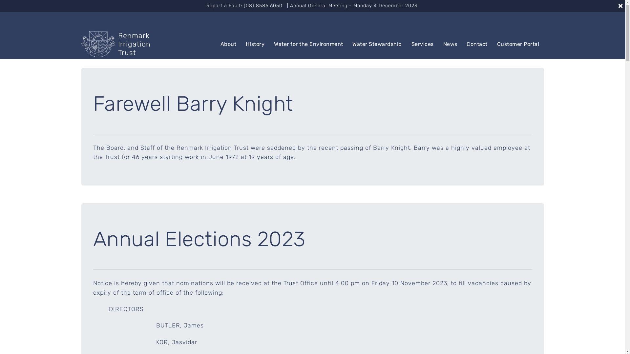 Image resolution: width=630 pixels, height=354 pixels. What do you see at coordinates (423, 44) in the screenshot?
I see `Services` at bounding box center [423, 44].